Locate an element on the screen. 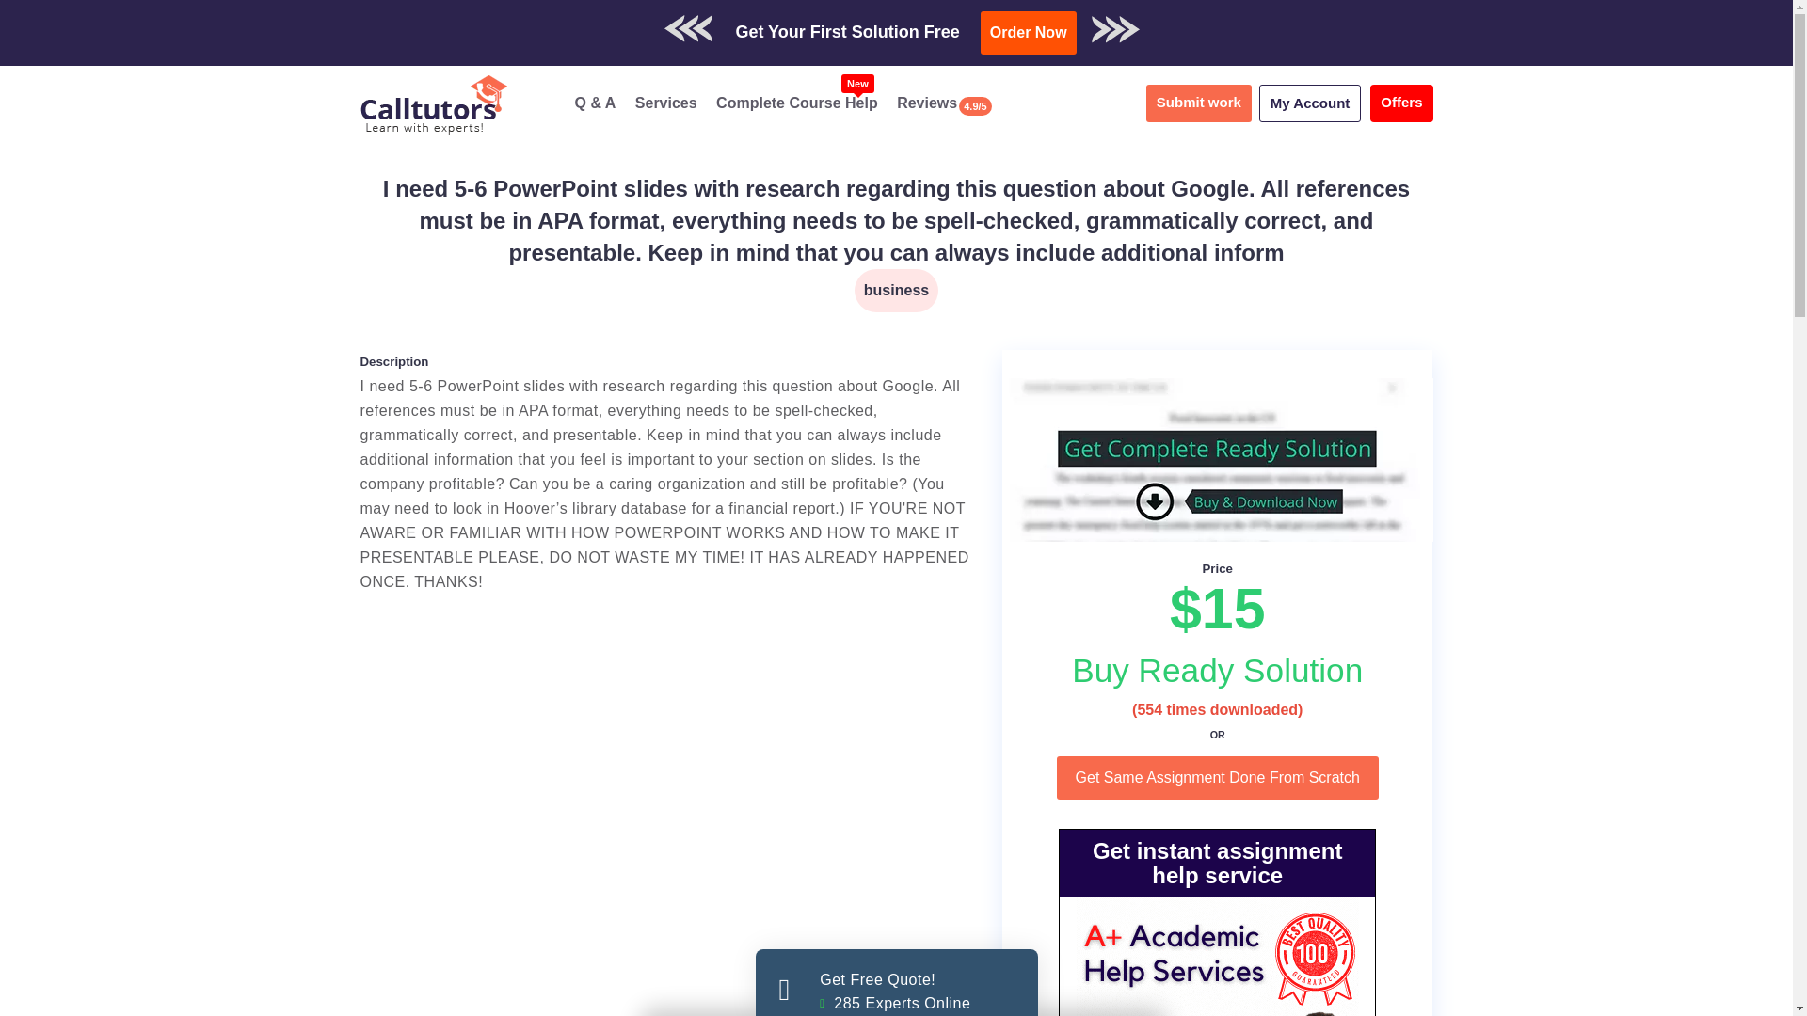  Services is located at coordinates (1218, 670).